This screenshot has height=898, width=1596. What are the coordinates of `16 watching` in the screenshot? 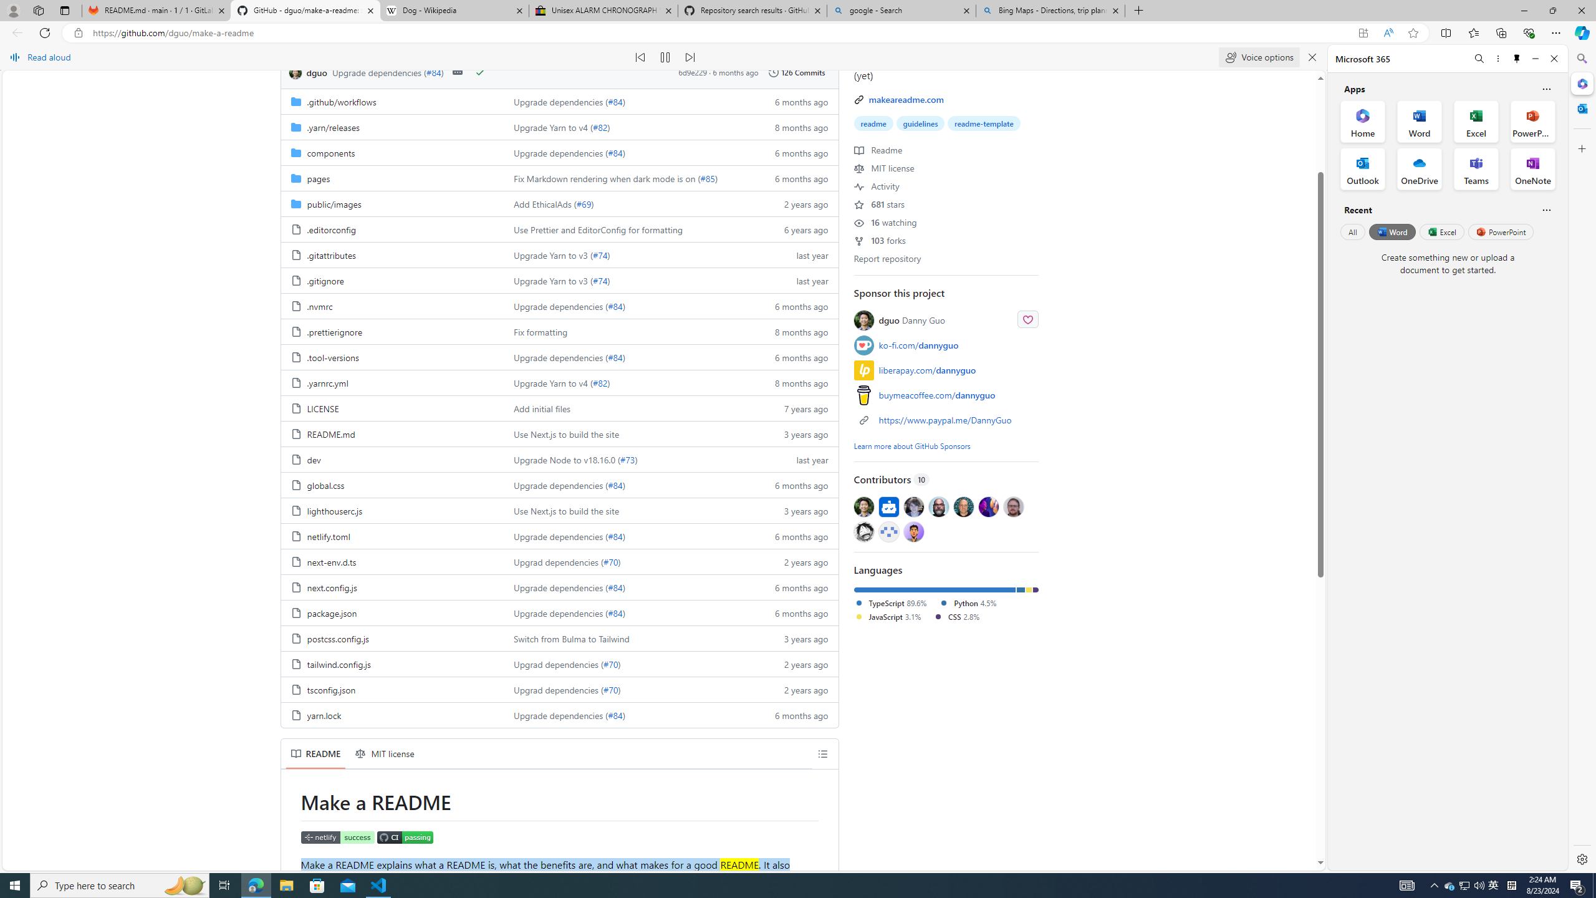 It's located at (885, 221).